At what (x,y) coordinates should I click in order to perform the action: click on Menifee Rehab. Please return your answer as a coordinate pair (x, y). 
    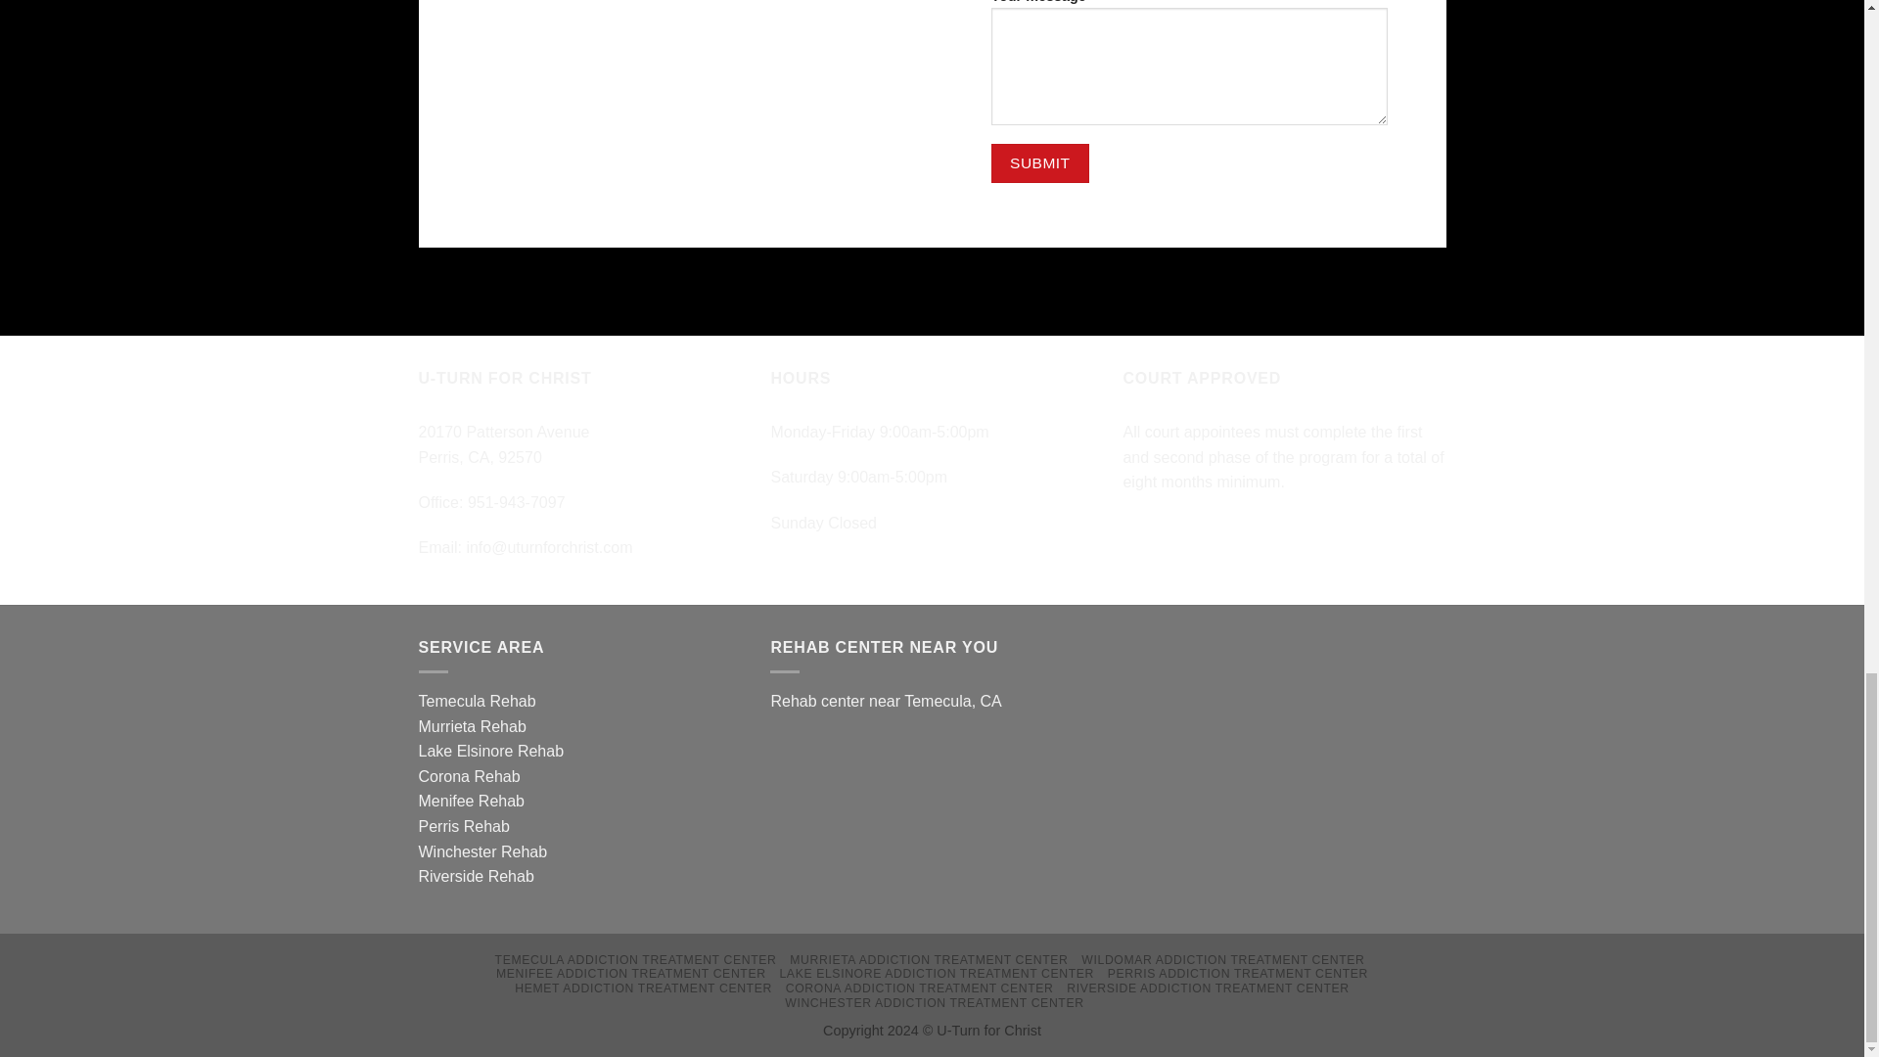
    Looking at the image, I should click on (472, 801).